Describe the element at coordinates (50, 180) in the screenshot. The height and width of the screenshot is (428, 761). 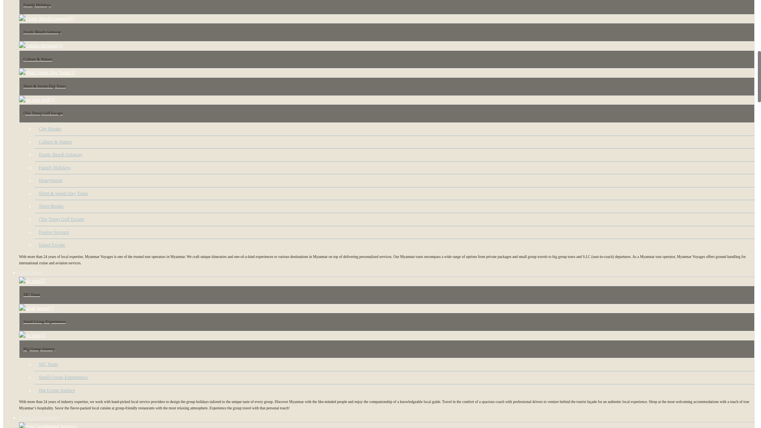
I see `Honeymoon` at that location.